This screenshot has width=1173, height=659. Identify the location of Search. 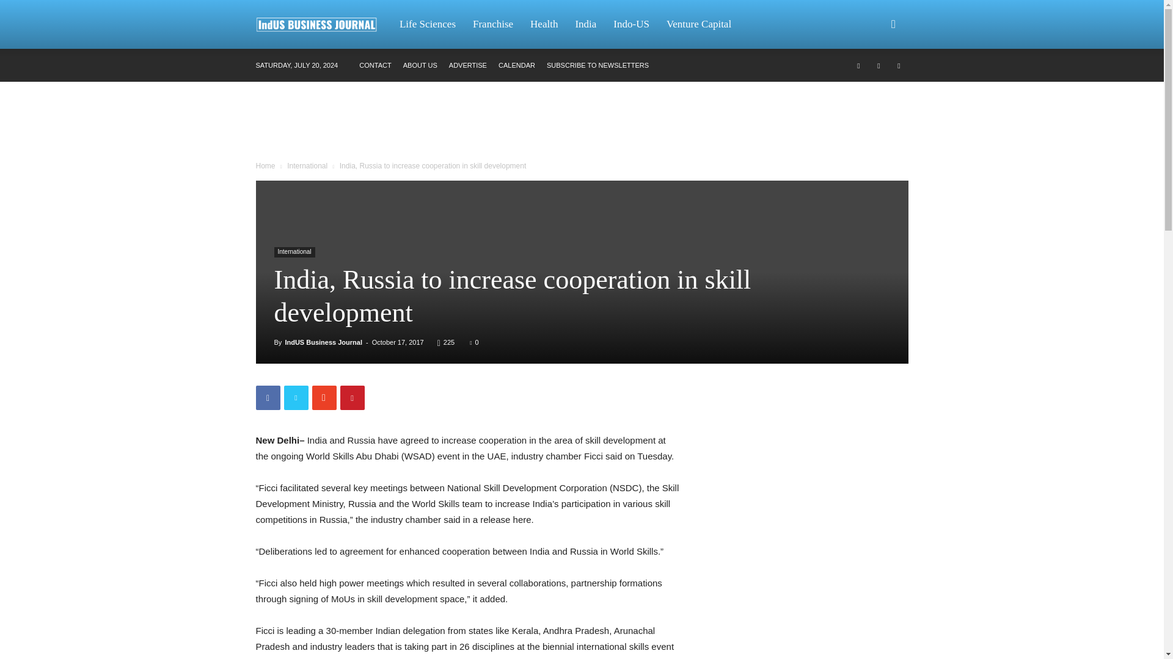
(874, 83).